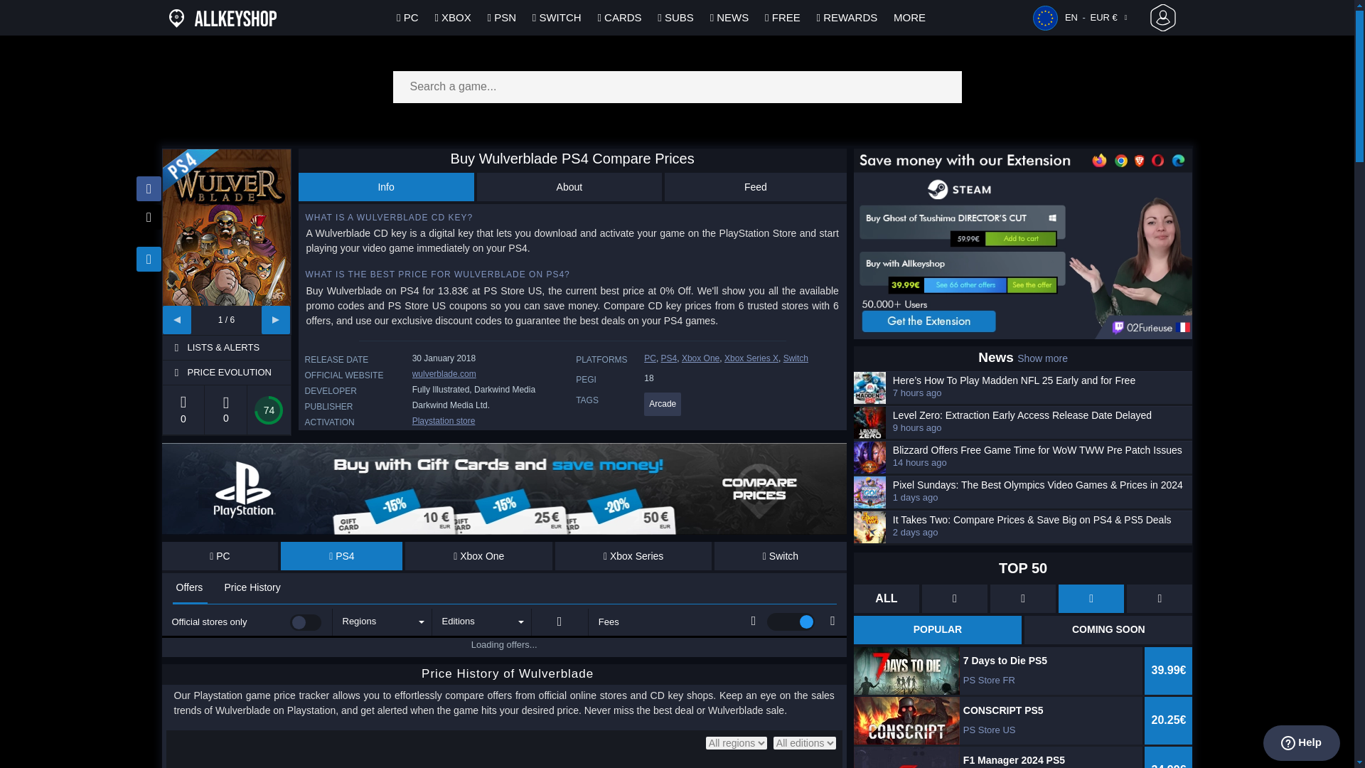  What do you see at coordinates (452, 17) in the screenshot?
I see `XBOX` at bounding box center [452, 17].